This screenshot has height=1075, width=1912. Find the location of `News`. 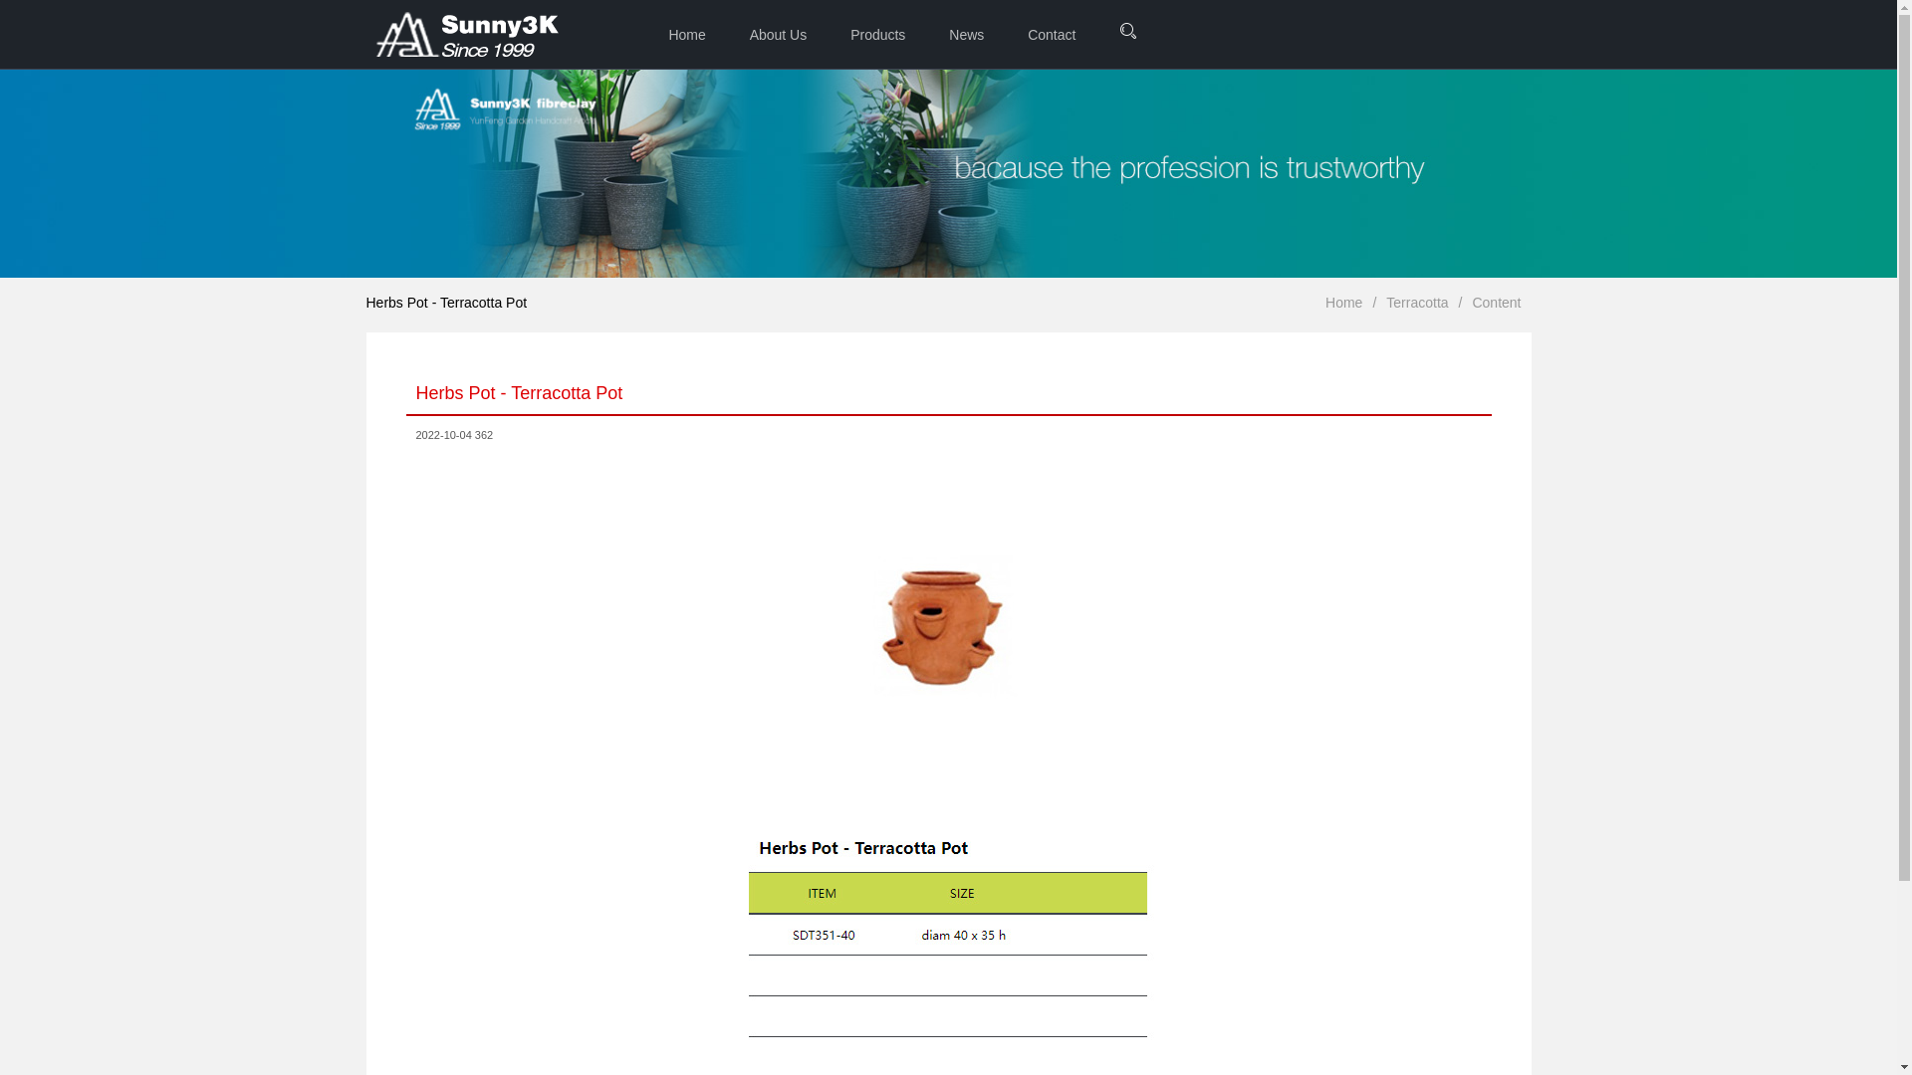

News is located at coordinates (966, 34).